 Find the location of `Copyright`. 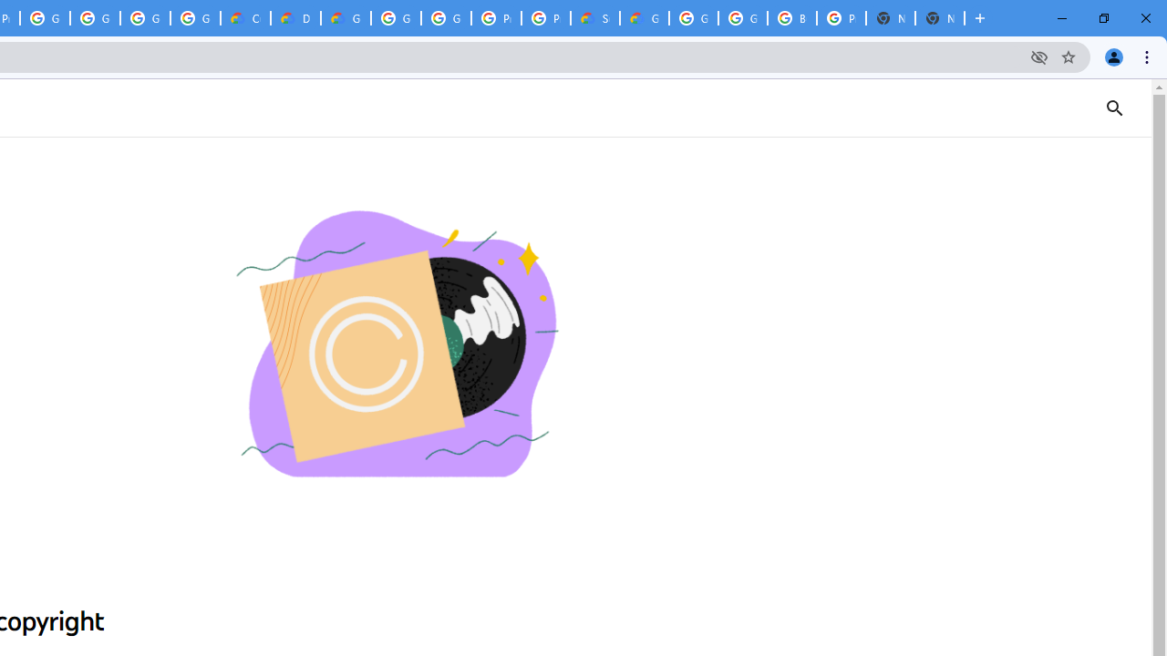

Copyright is located at coordinates (396, 346).